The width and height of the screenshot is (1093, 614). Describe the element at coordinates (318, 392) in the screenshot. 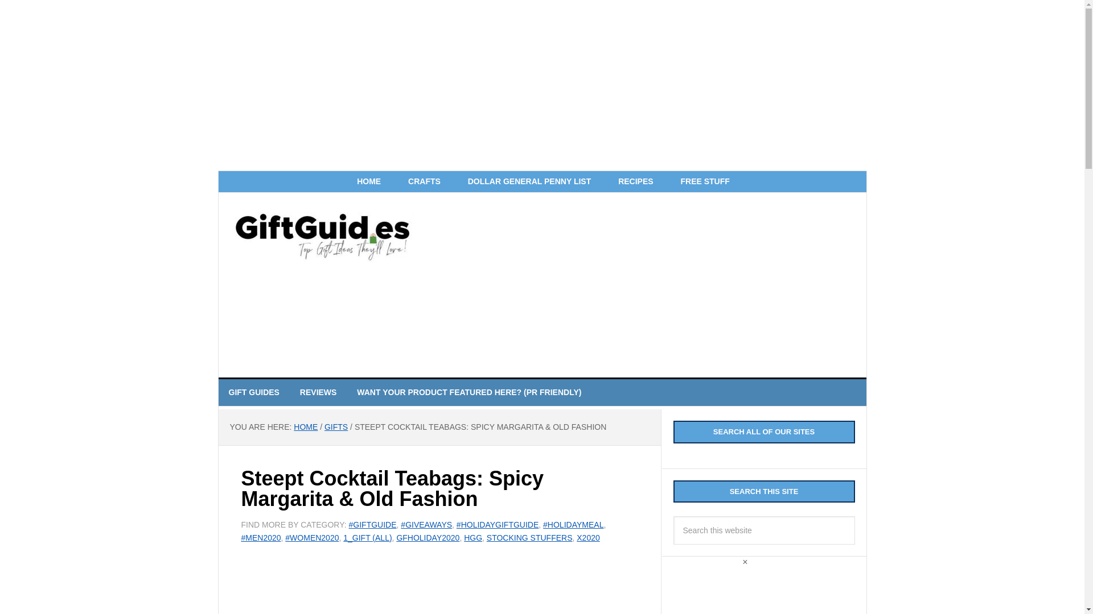

I see `REVIEWS` at that location.